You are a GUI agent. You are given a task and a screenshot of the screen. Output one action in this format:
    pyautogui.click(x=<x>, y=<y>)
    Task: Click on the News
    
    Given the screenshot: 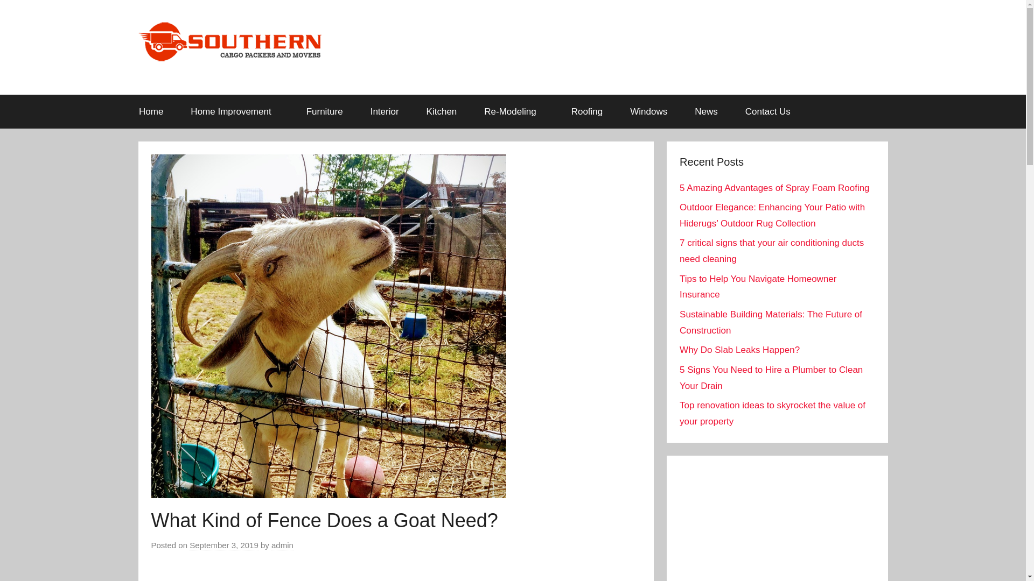 What is the action you would take?
    pyautogui.click(x=707, y=112)
    